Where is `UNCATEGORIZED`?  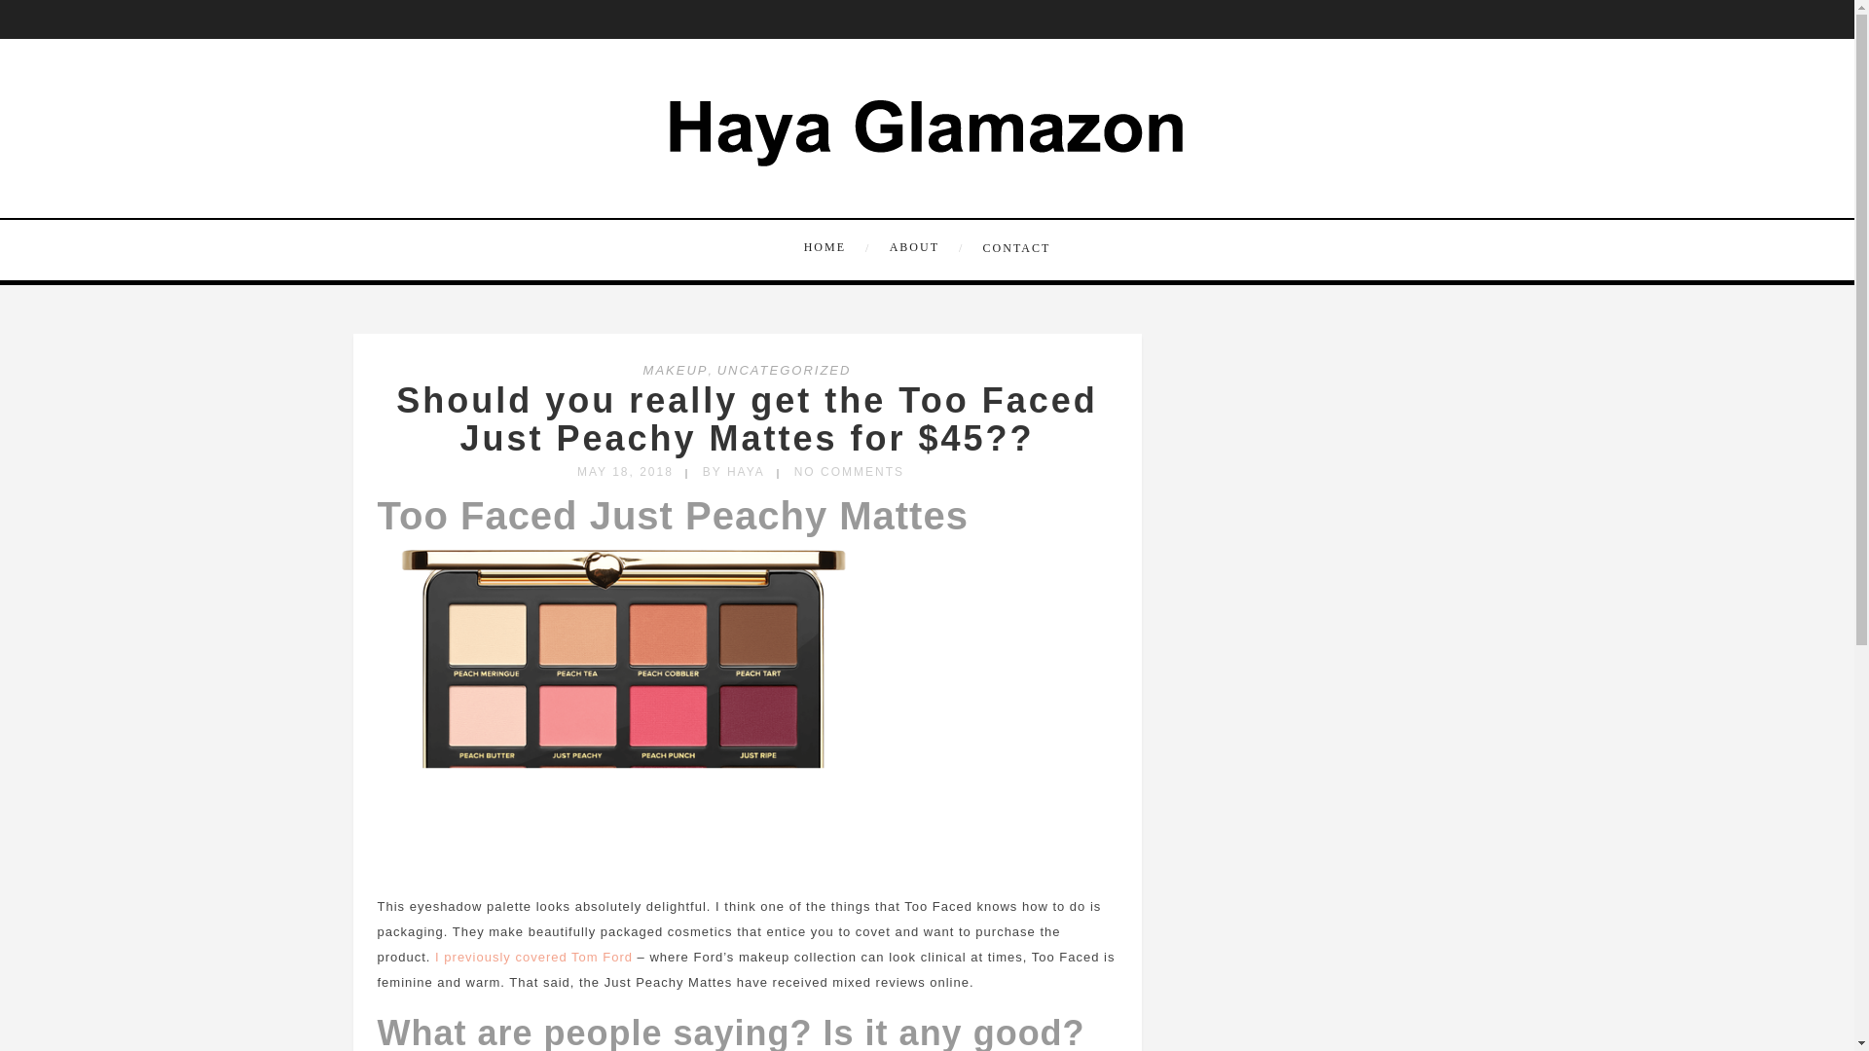 UNCATEGORIZED is located at coordinates (785, 370).